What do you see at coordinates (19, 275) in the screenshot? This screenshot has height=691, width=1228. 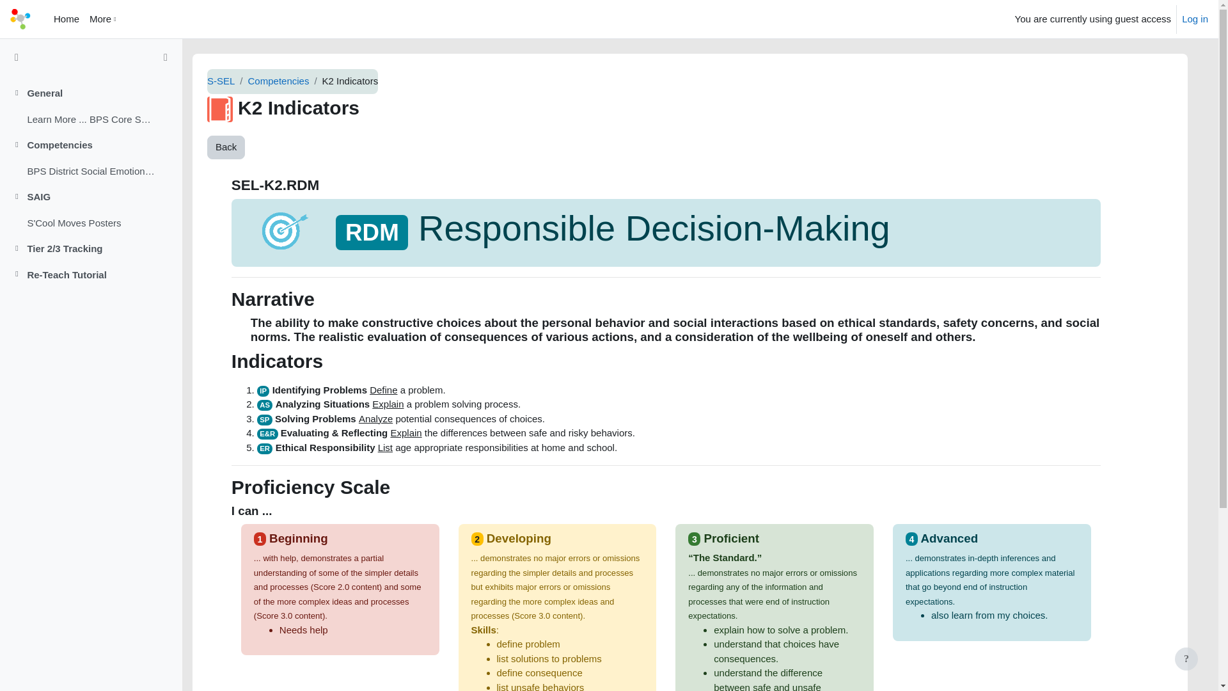 I see `Collapse` at bounding box center [19, 275].